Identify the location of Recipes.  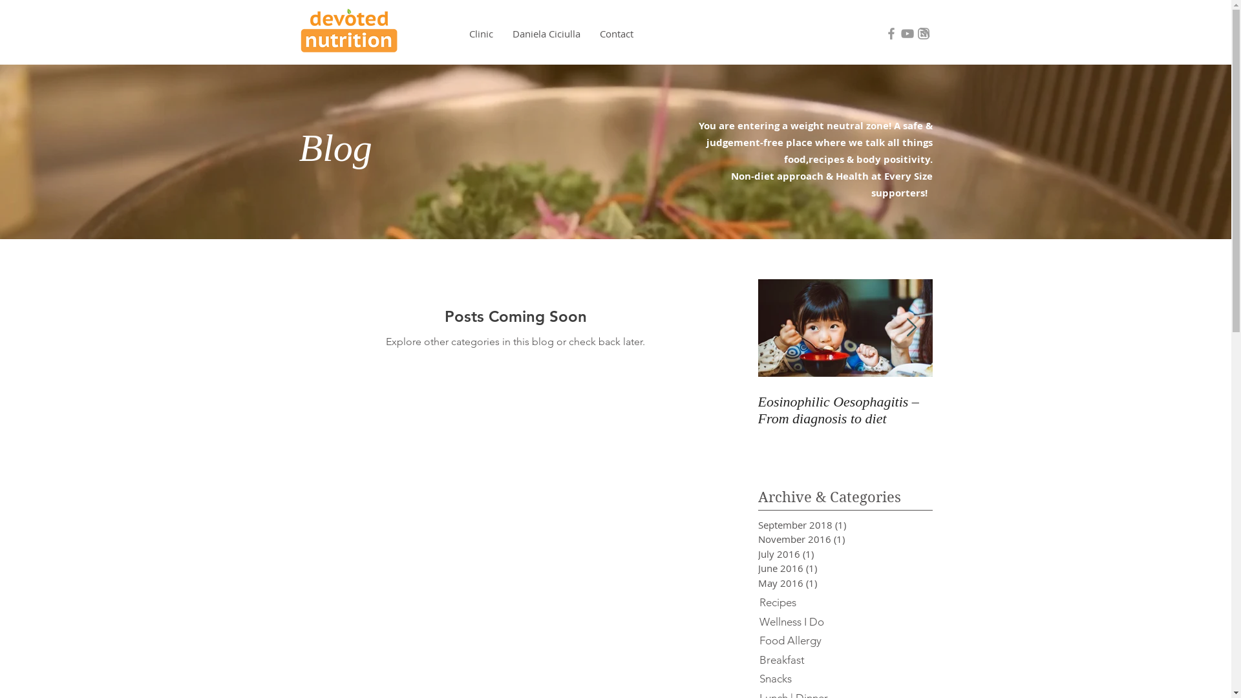
(844, 603).